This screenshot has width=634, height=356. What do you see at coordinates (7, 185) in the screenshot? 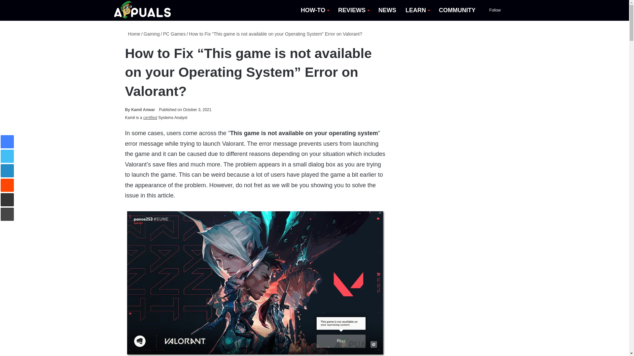
I see `Reddit` at bounding box center [7, 185].